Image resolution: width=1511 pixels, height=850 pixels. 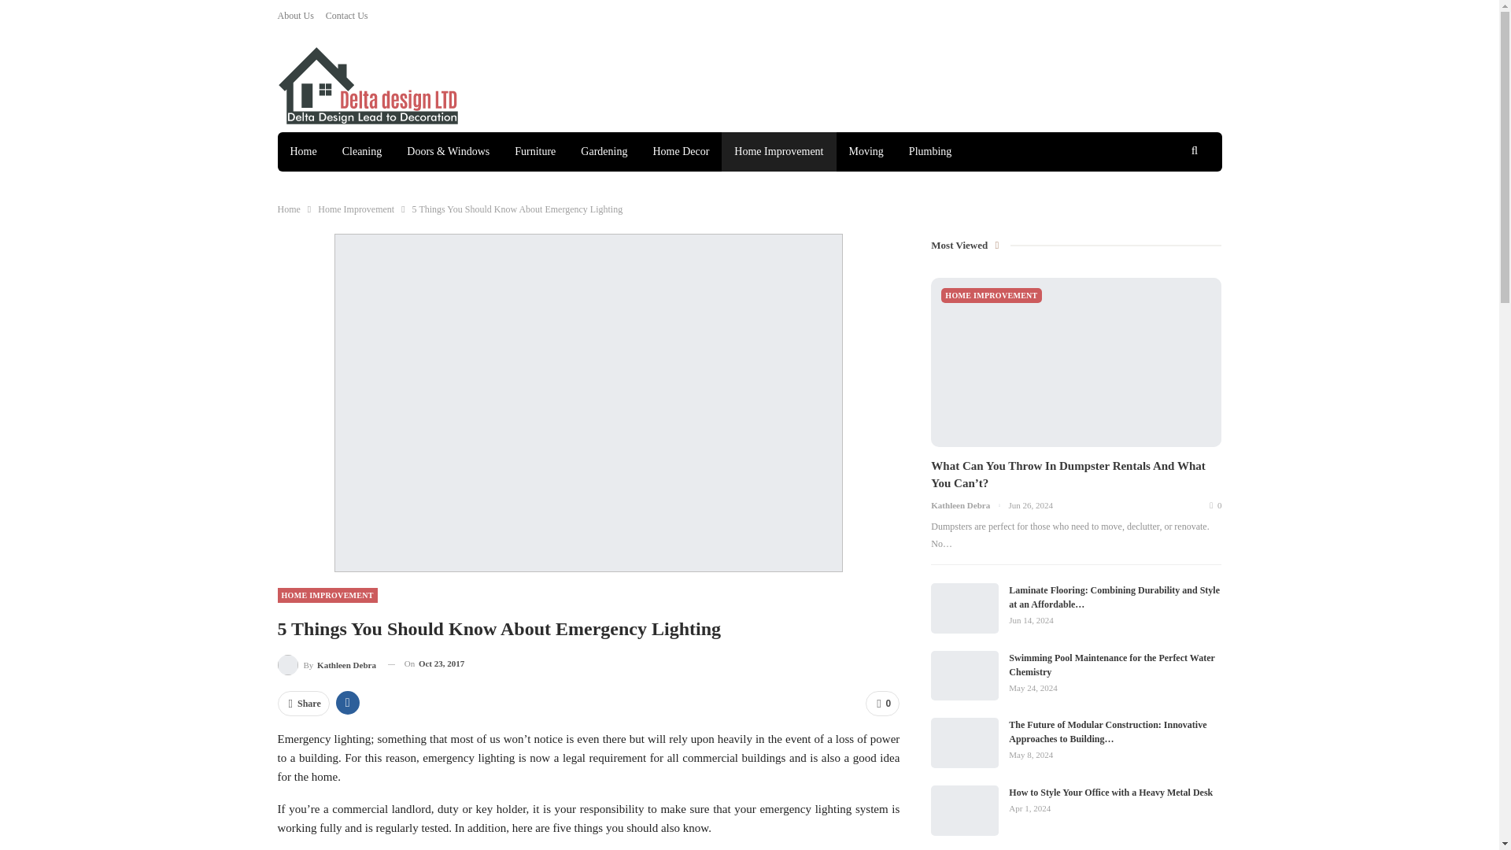 I want to click on Home Improvement, so click(x=356, y=209).